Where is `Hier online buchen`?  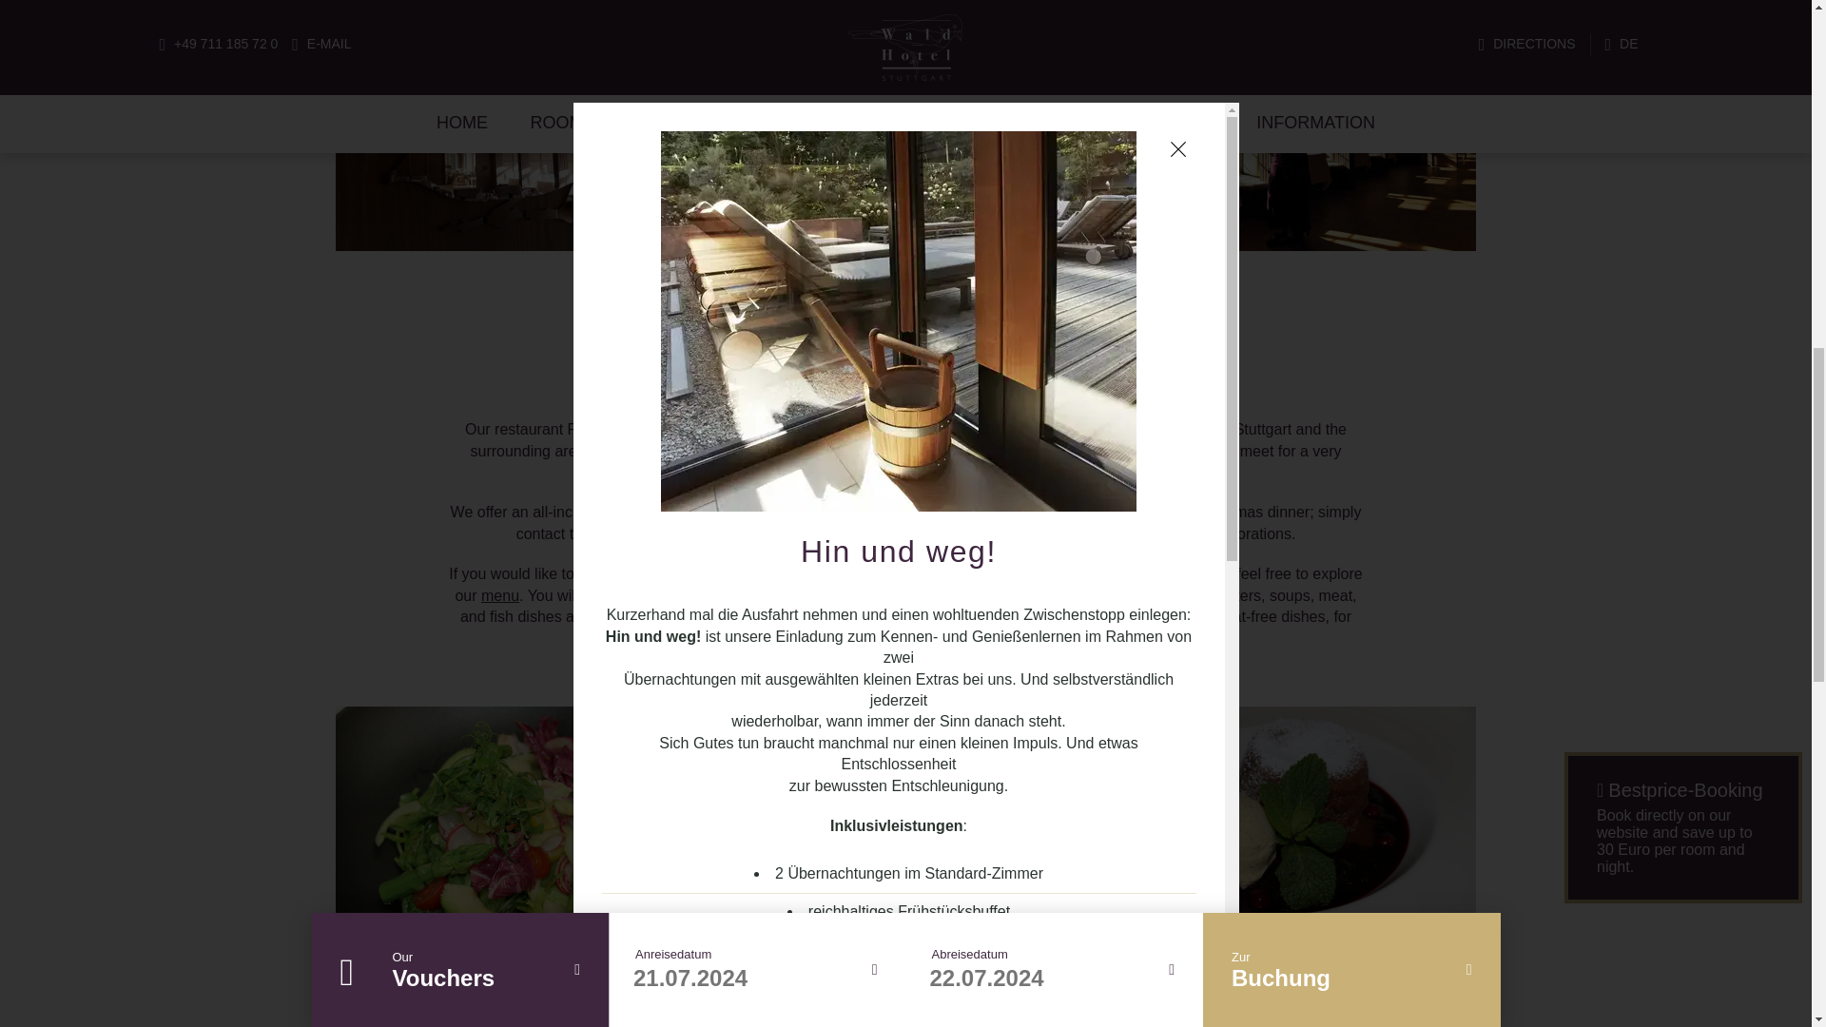
Hier online buchen is located at coordinates (898, 498).